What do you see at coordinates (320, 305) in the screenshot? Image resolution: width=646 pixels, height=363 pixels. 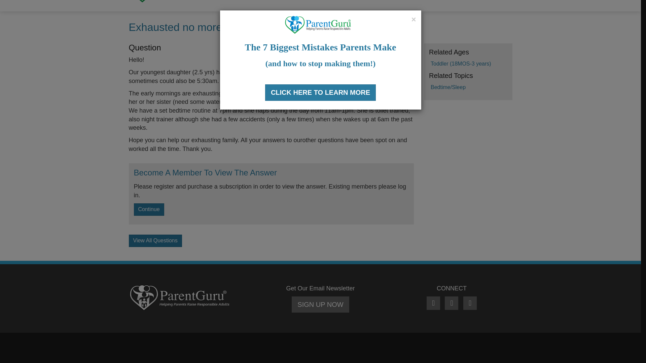 I see `SIGN UP NOW` at bounding box center [320, 305].